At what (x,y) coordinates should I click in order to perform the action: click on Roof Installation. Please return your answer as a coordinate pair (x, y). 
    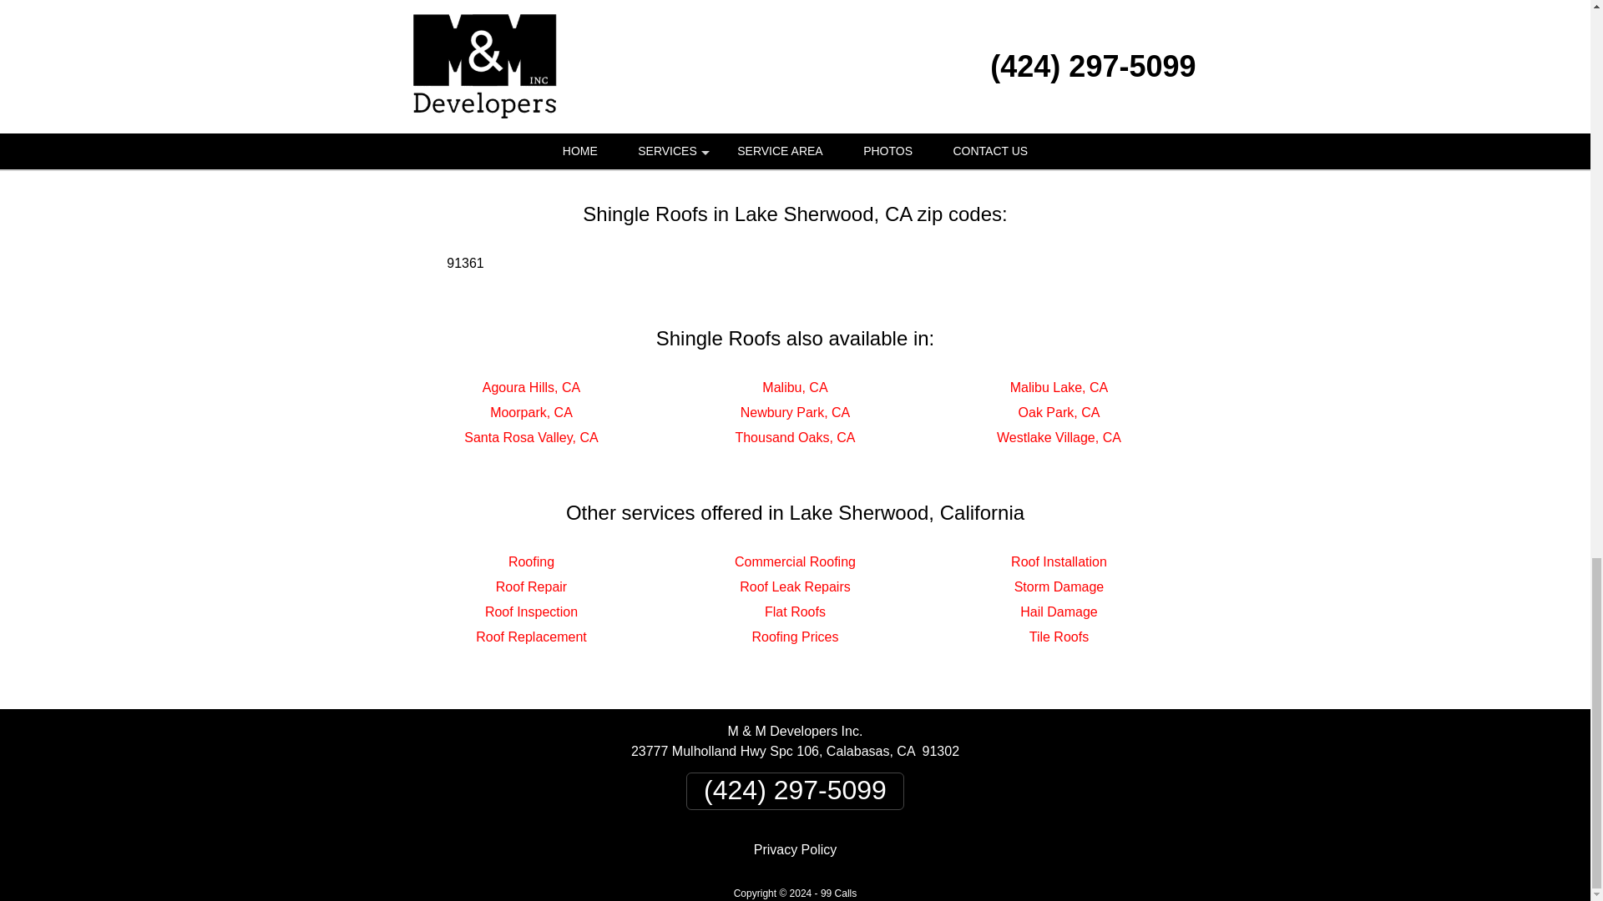
    Looking at the image, I should click on (1059, 561).